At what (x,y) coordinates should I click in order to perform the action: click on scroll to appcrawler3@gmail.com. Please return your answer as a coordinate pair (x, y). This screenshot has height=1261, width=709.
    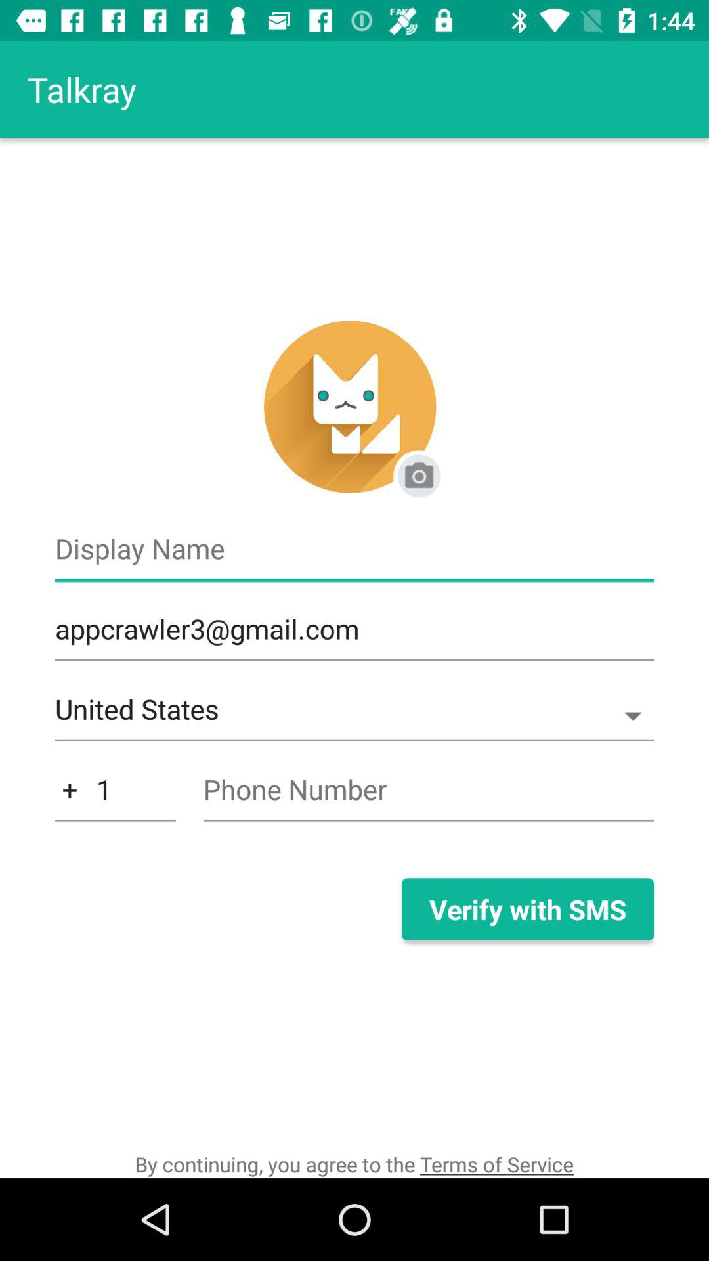
    Looking at the image, I should click on (354, 636).